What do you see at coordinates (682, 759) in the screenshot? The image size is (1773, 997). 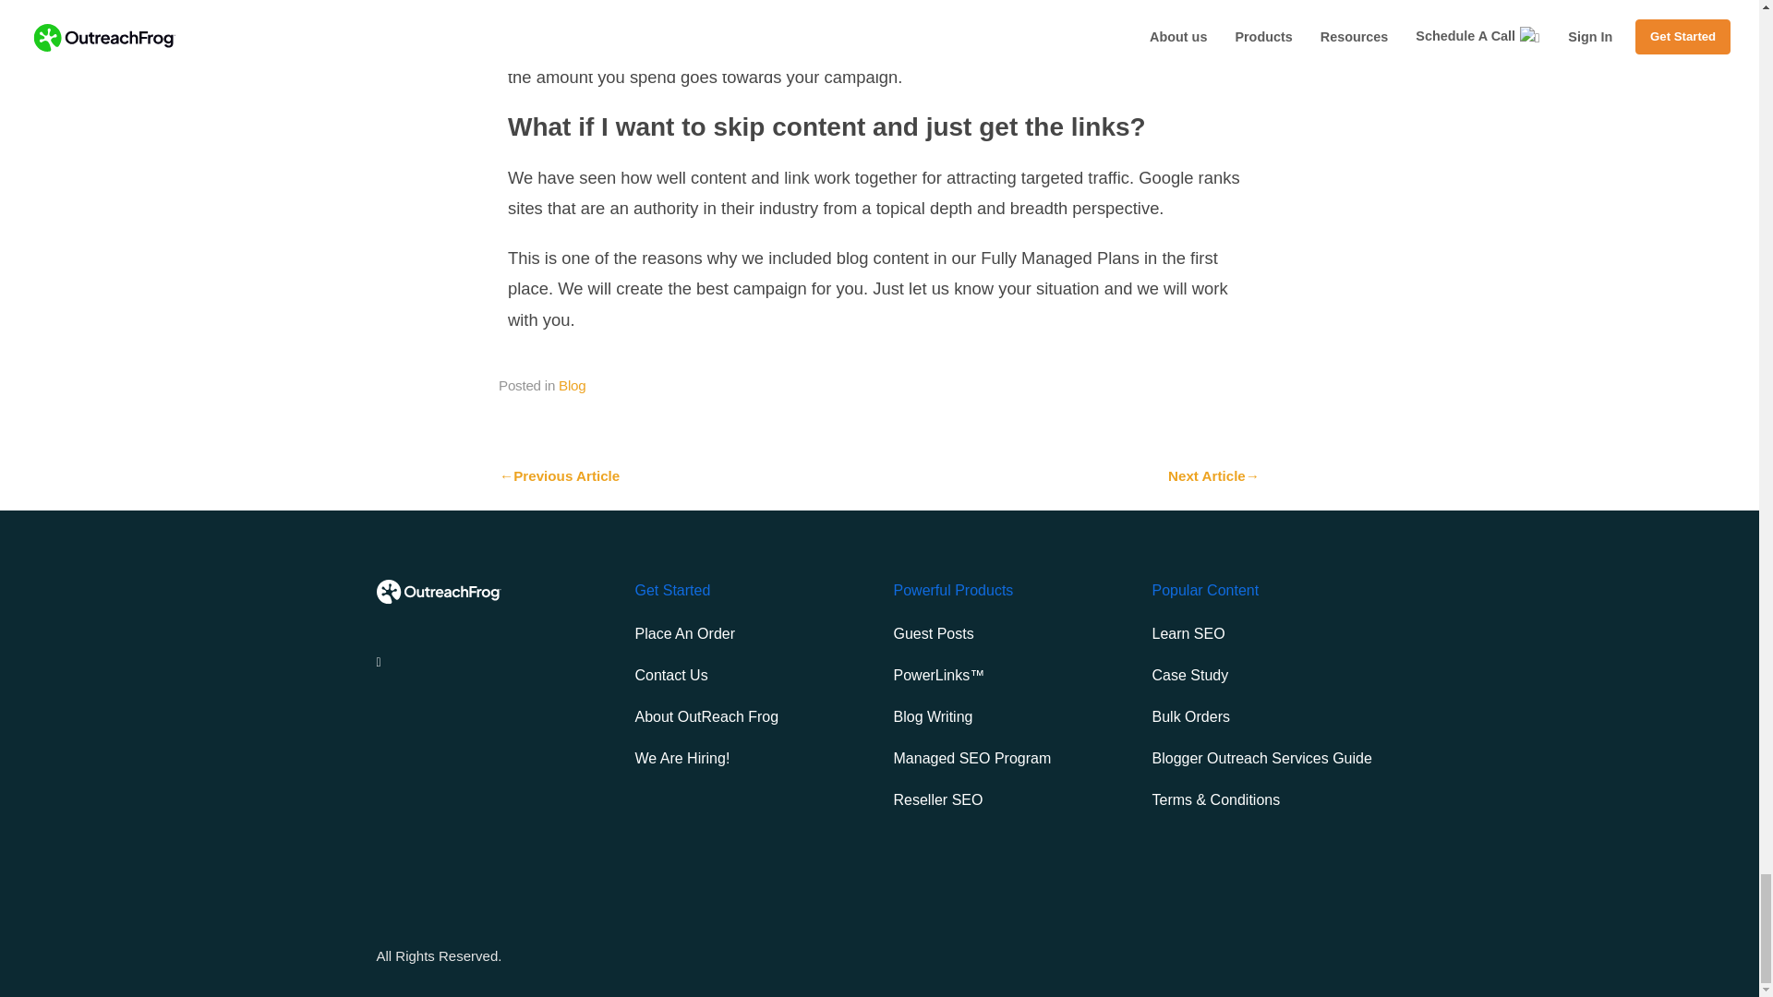 I see `We Are Hiring!` at bounding box center [682, 759].